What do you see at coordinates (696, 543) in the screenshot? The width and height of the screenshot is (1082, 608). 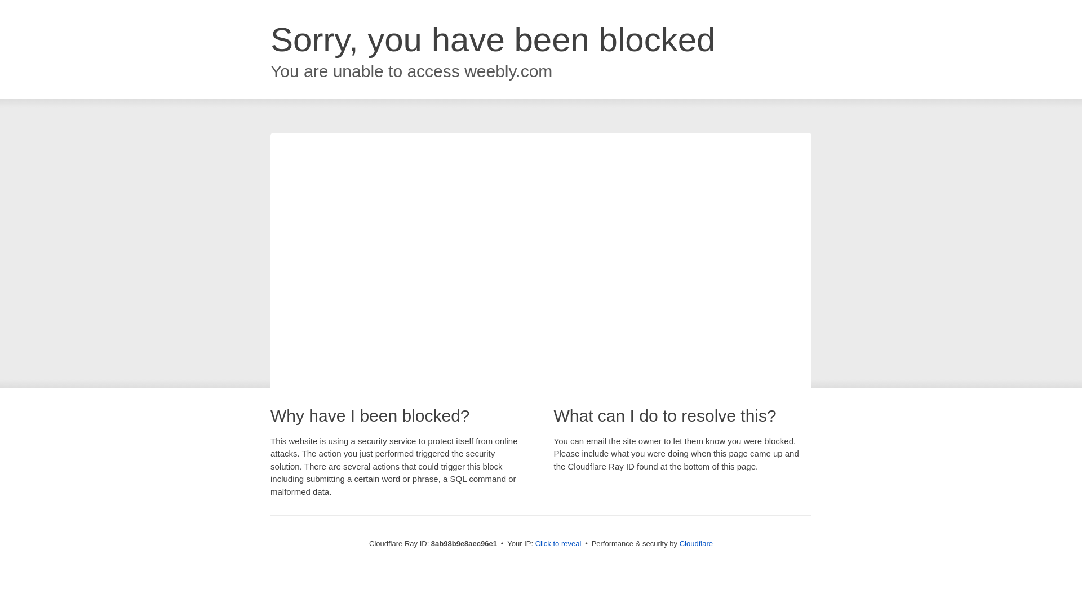 I see `Cloudflare` at bounding box center [696, 543].